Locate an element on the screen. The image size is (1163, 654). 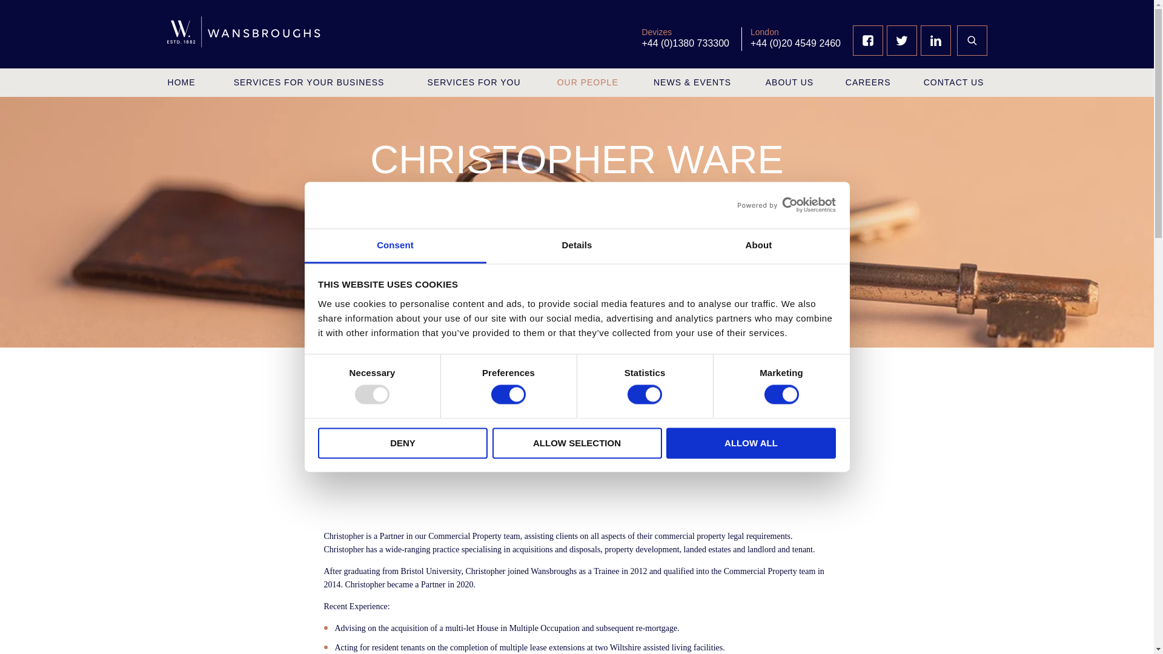
Connect with us on LinkedIn is located at coordinates (935, 40).